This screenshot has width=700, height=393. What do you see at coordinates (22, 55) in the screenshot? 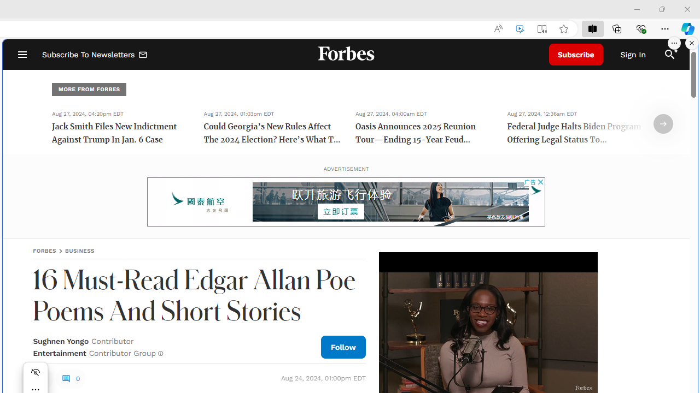
I see `Open Navigation Menu` at bounding box center [22, 55].